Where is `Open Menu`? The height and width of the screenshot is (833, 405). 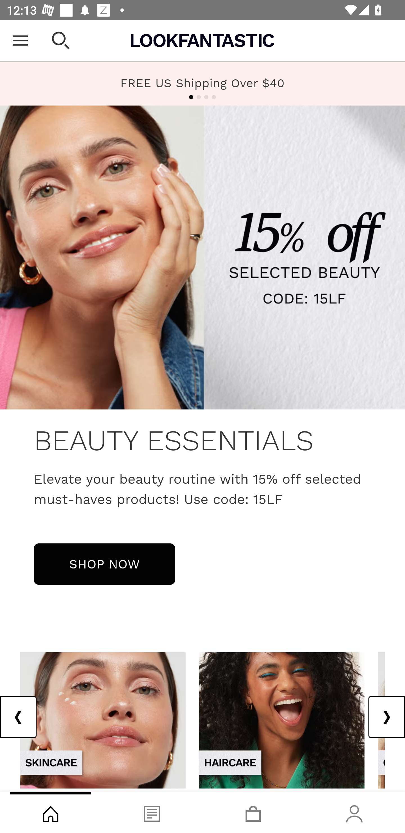 Open Menu is located at coordinates (20, 41).